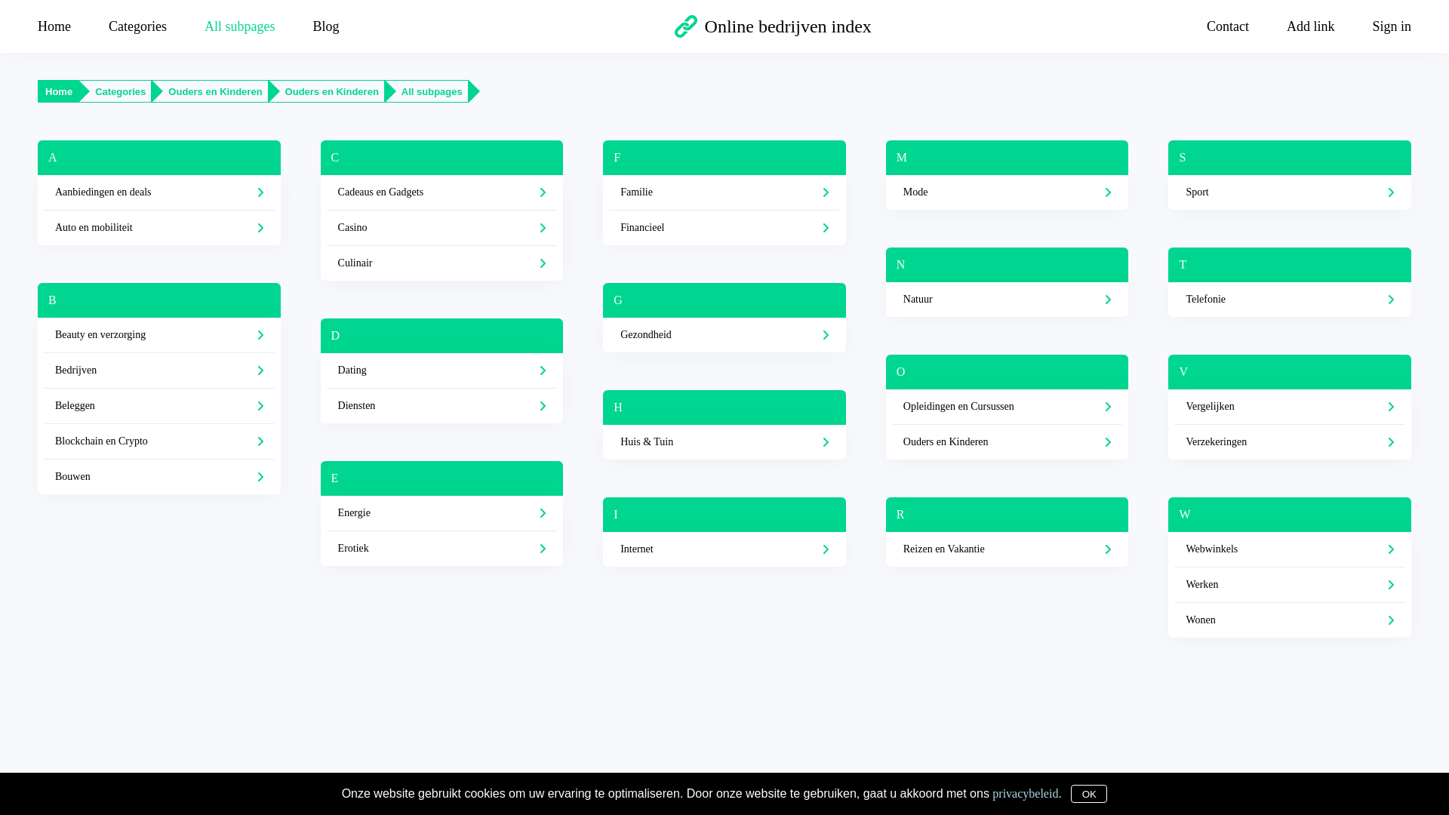 Image resolution: width=1449 pixels, height=815 pixels. Describe the element at coordinates (724, 193) in the screenshot. I see `Familie` at that location.